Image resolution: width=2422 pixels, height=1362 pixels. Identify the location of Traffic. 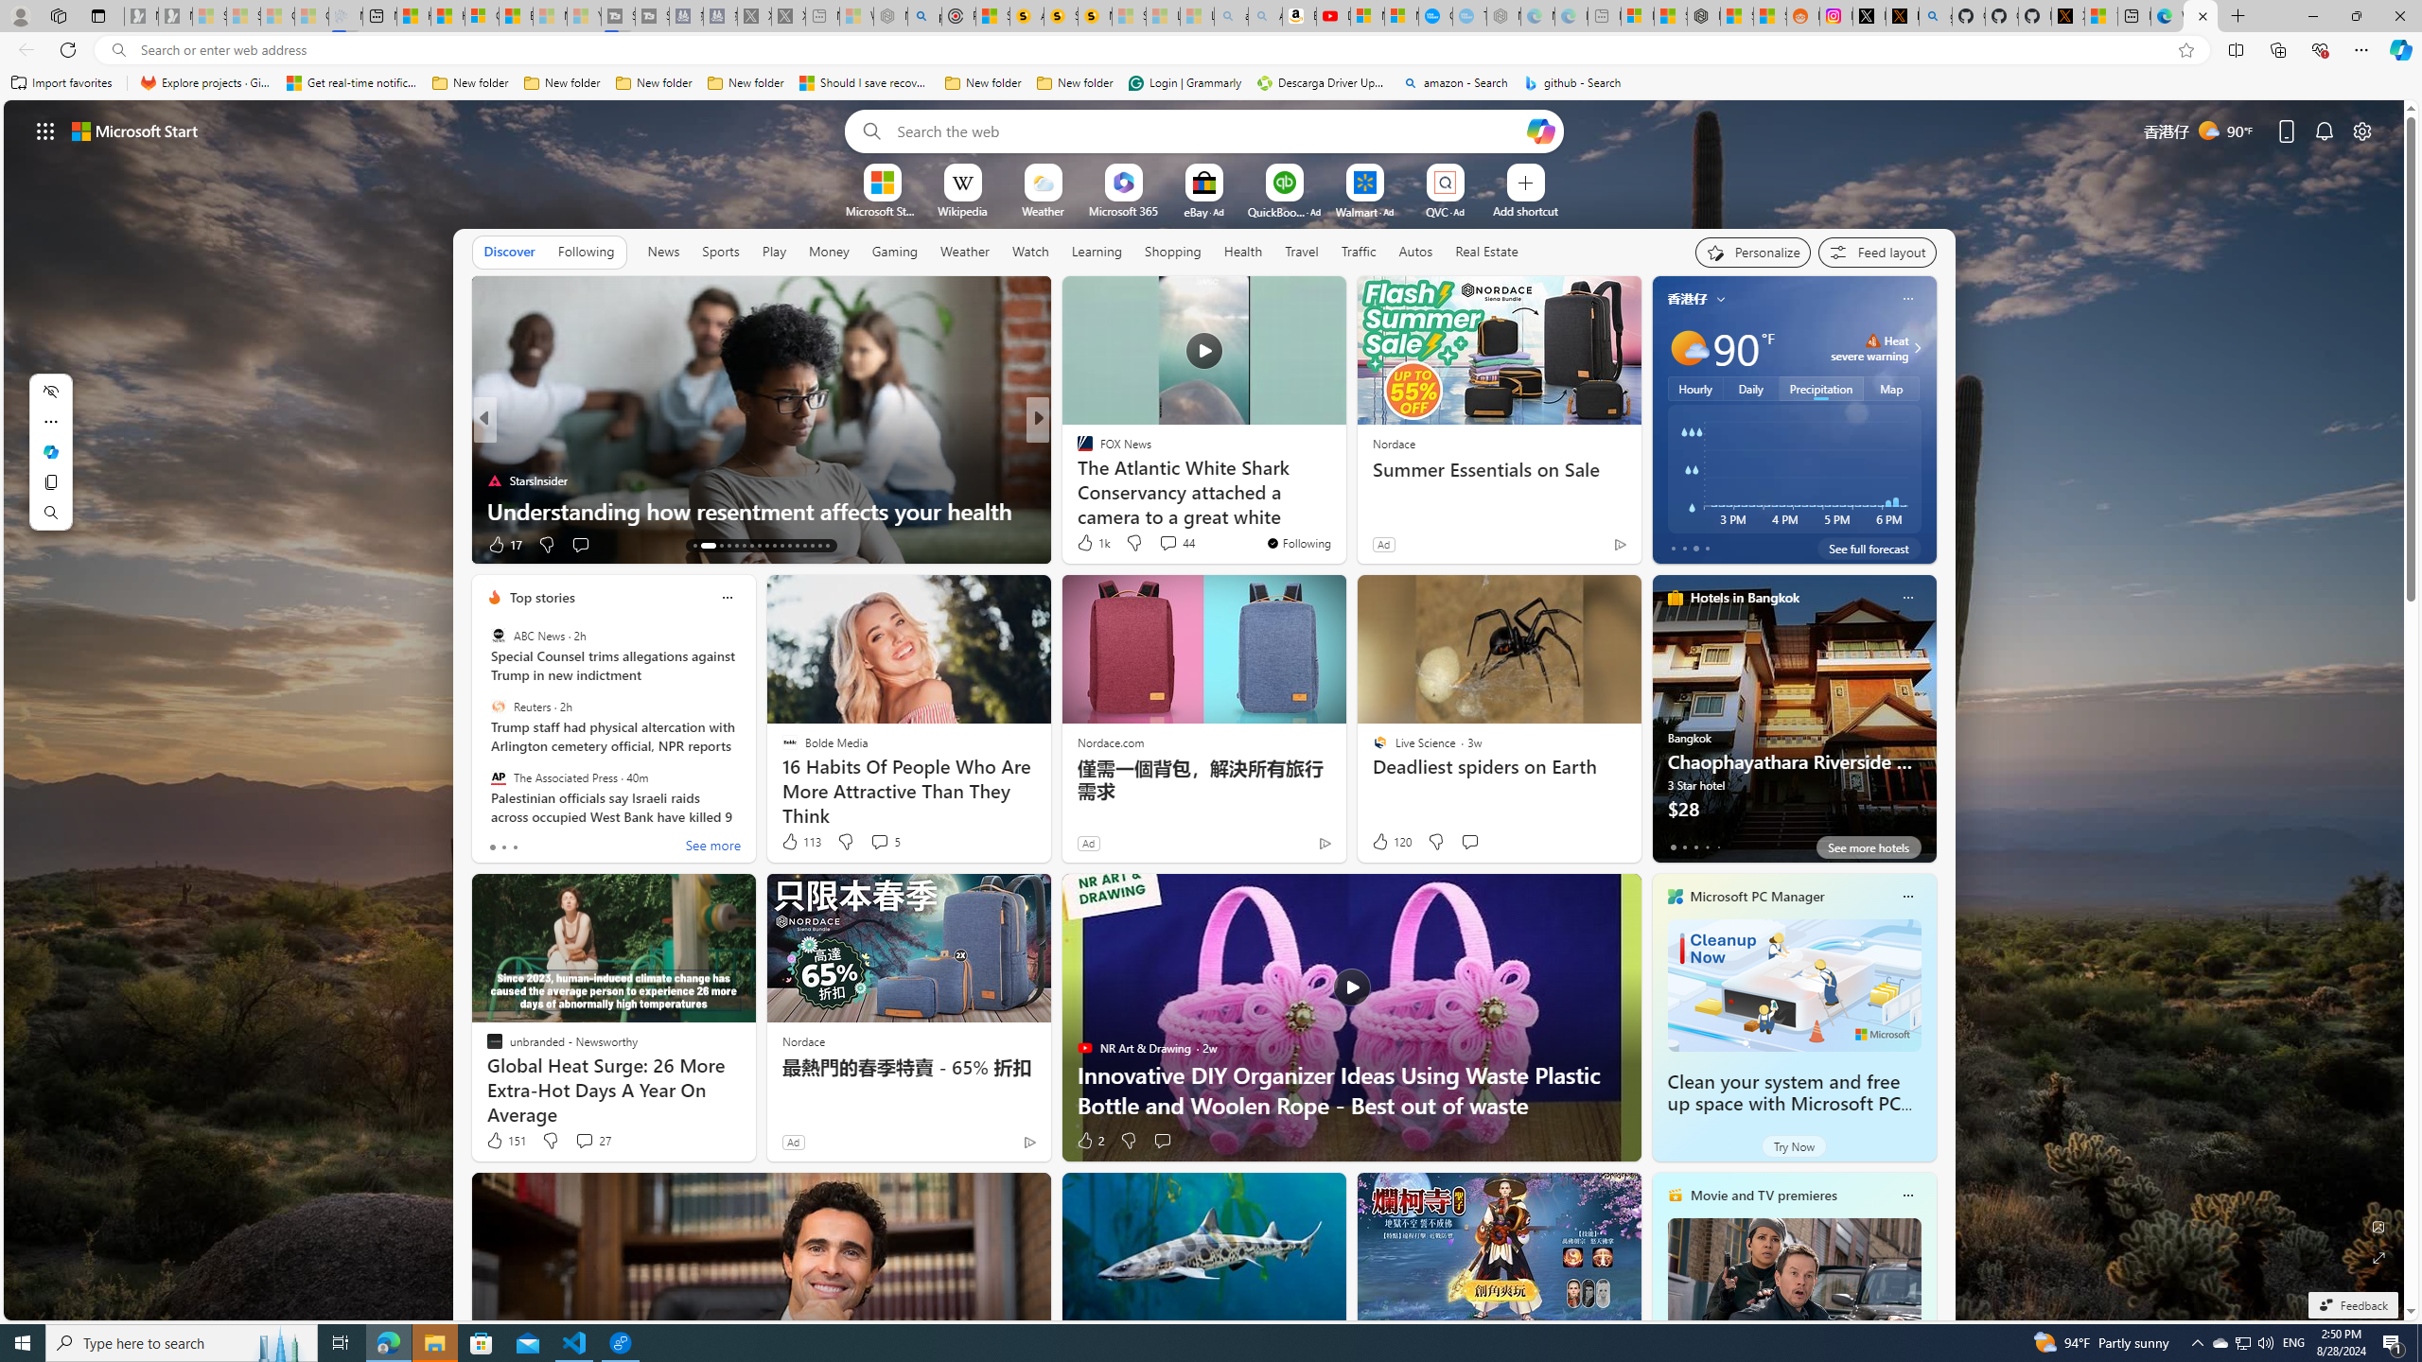
(1359, 252).